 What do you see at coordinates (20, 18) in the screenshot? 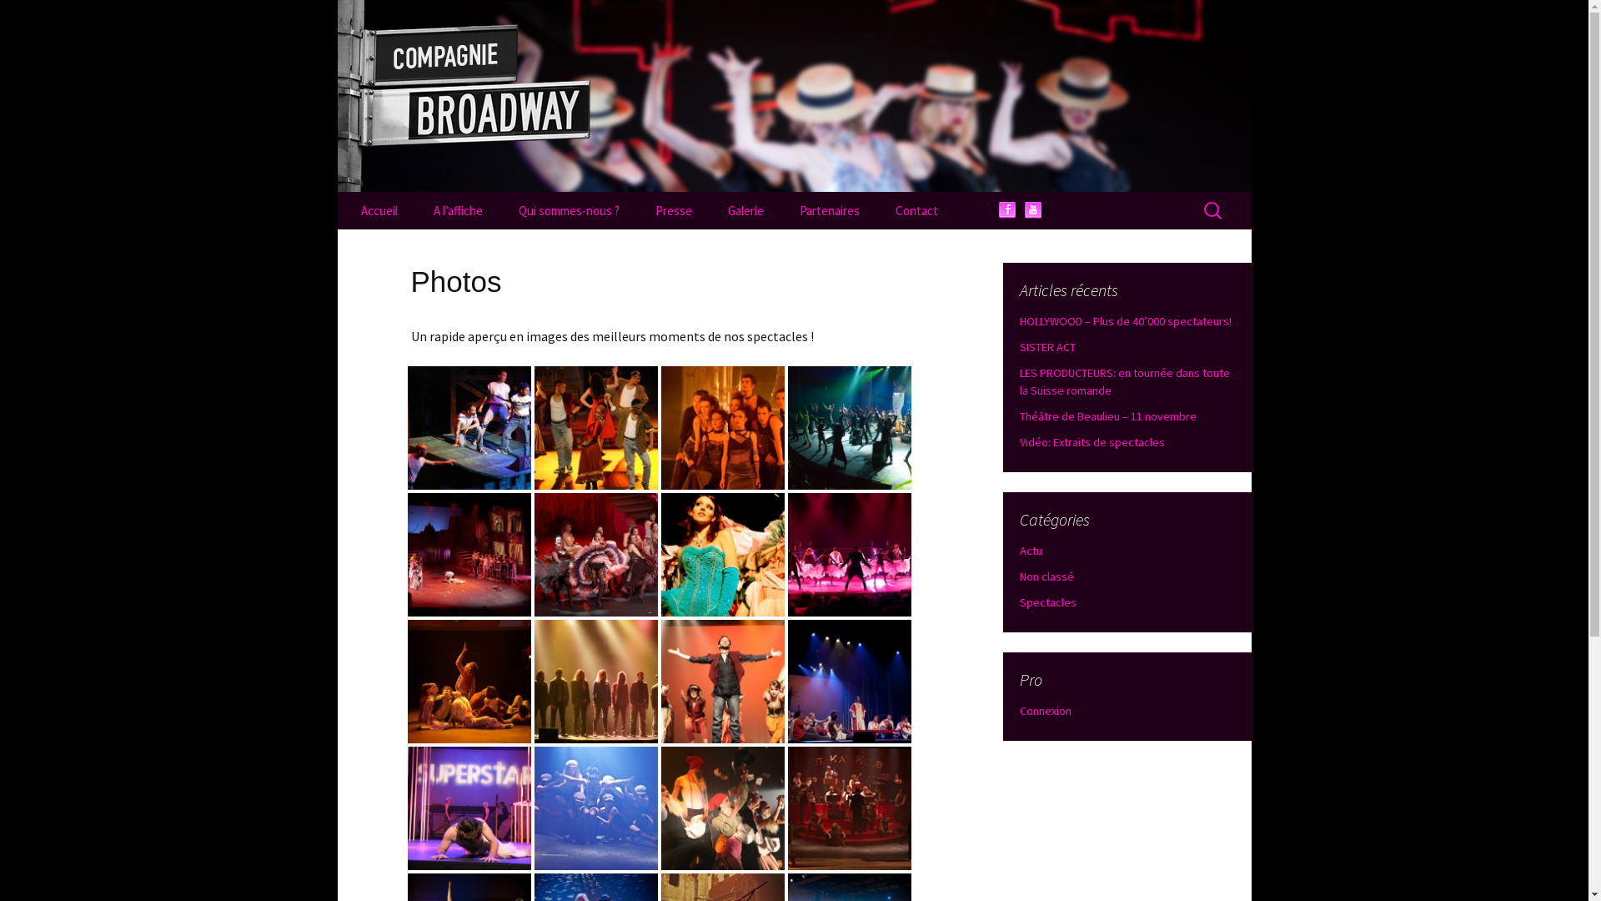
I see `Rechercher` at bounding box center [20, 18].